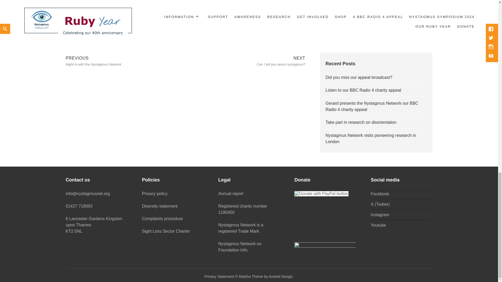  What do you see at coordinates (88, 17) in the screenshot?
I see `Nystagmus Network` at bounding box center [88, 17].